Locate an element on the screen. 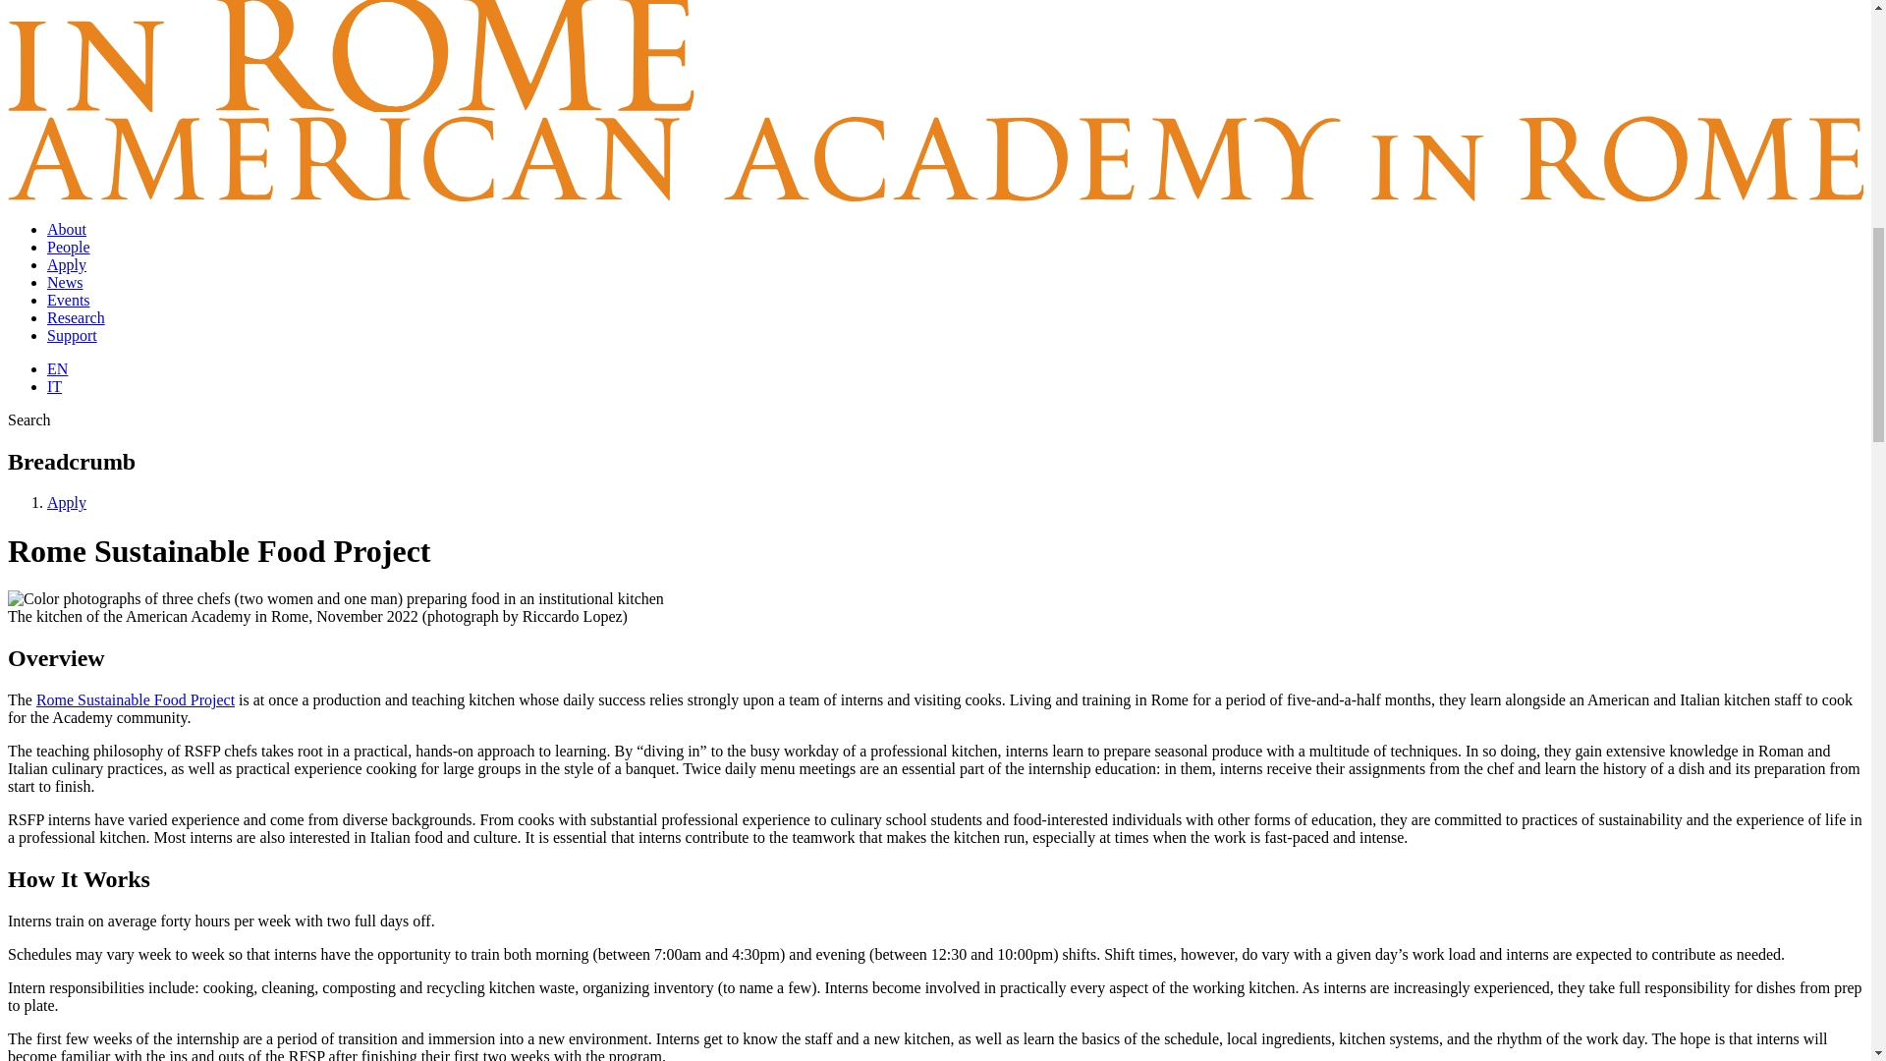 The width and height of the screenshot is (1886, 1061). Rome Sustainable Food Project is located at coordinates (135, 699).